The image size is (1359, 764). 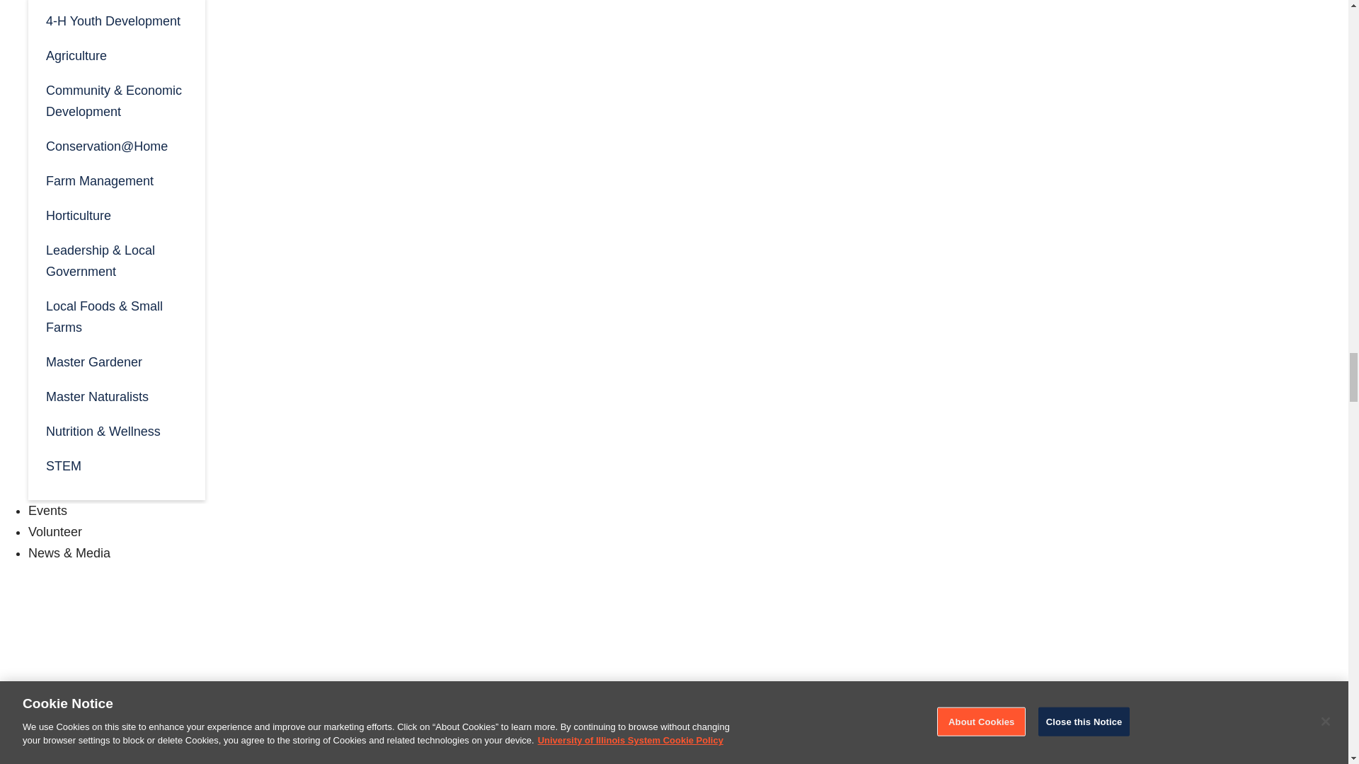 What do you see at coordinates (116, 214) in the screenshot?
I see `Horticulture` at bounding box center [116, 214].